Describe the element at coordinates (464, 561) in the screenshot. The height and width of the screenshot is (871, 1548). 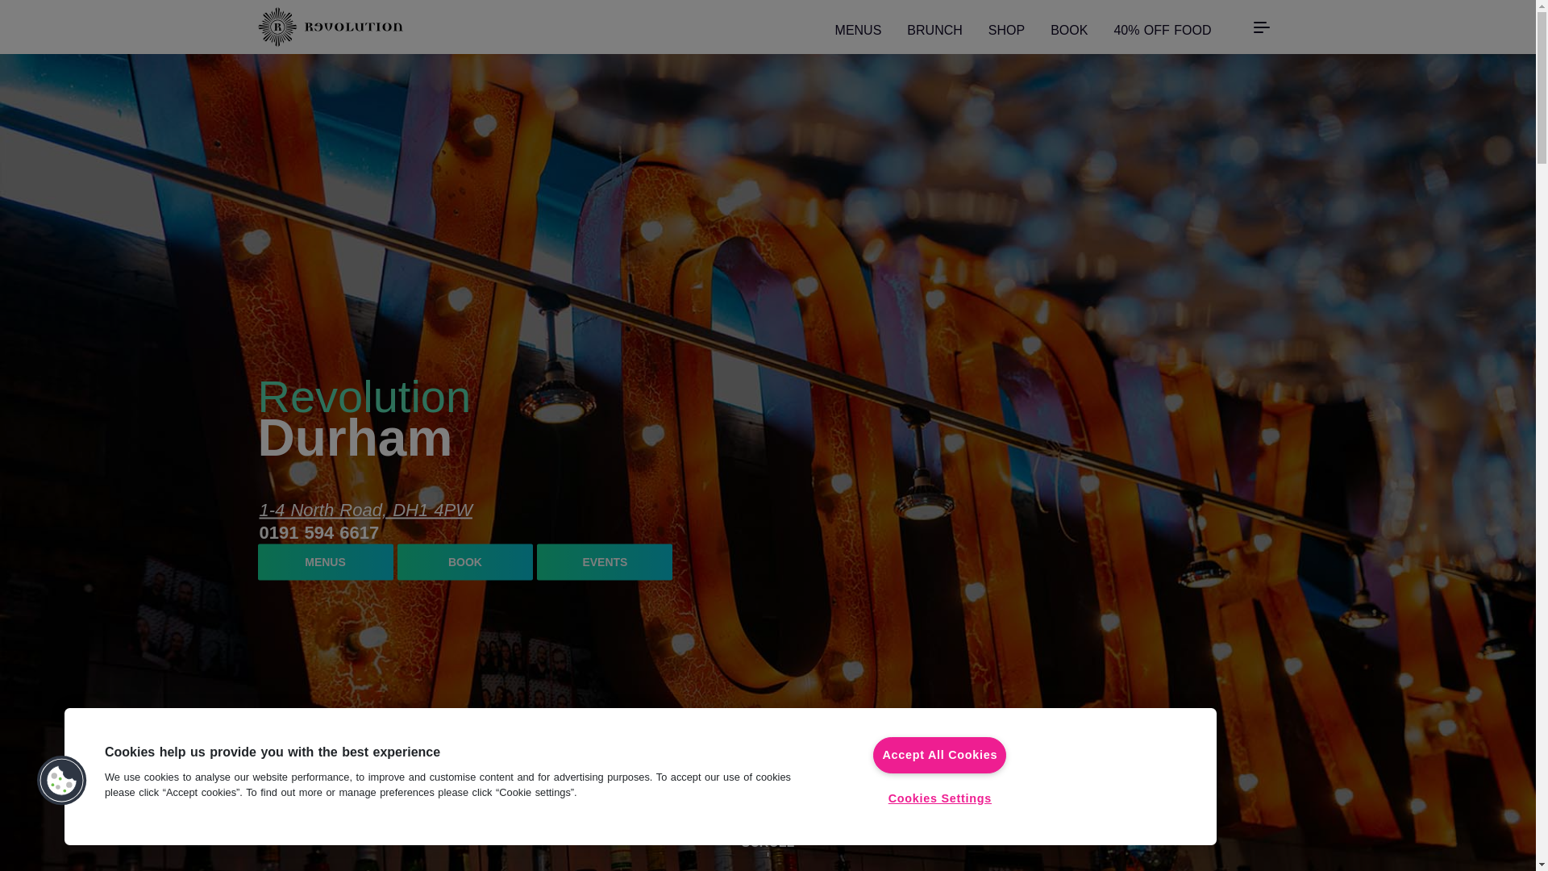
I see `Book` at that location.